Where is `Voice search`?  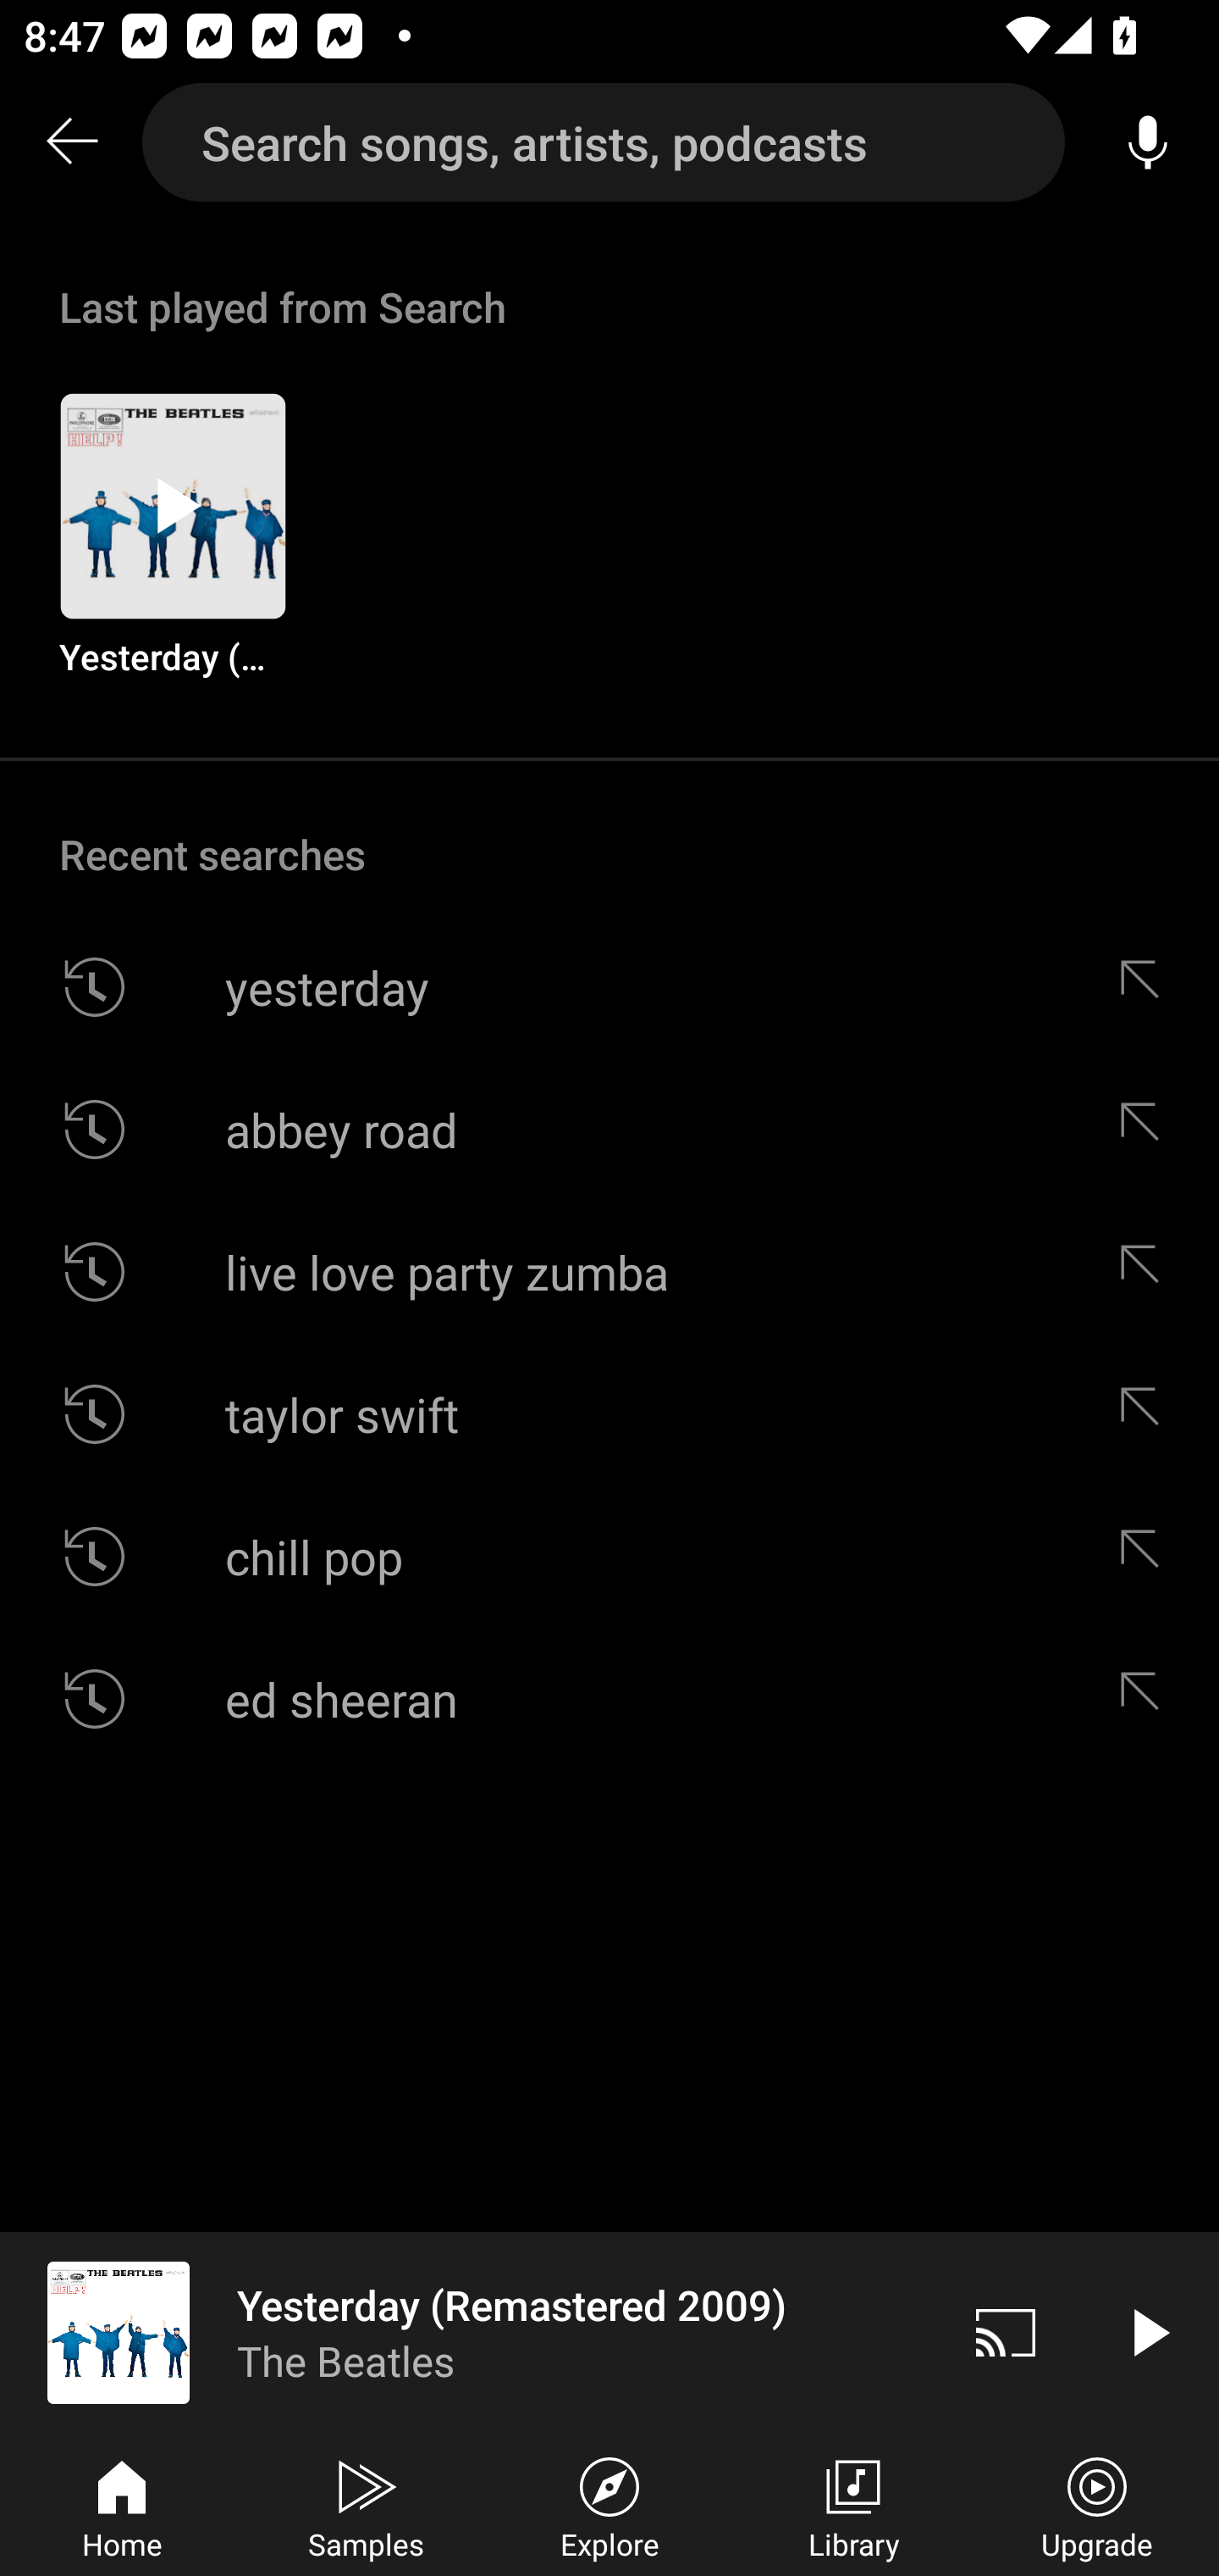
Voice search is located at coordinates (1148, 142).